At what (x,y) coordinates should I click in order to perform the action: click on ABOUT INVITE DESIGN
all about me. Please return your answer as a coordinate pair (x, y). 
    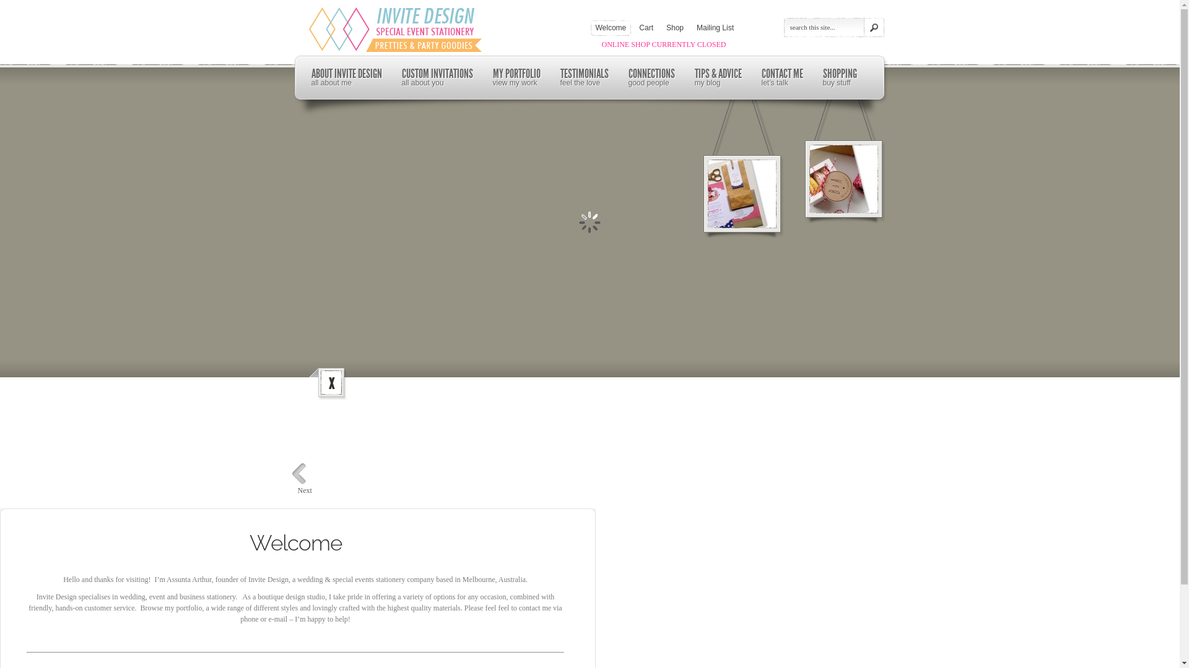
    Looking at the image, I should click on (346, 78).